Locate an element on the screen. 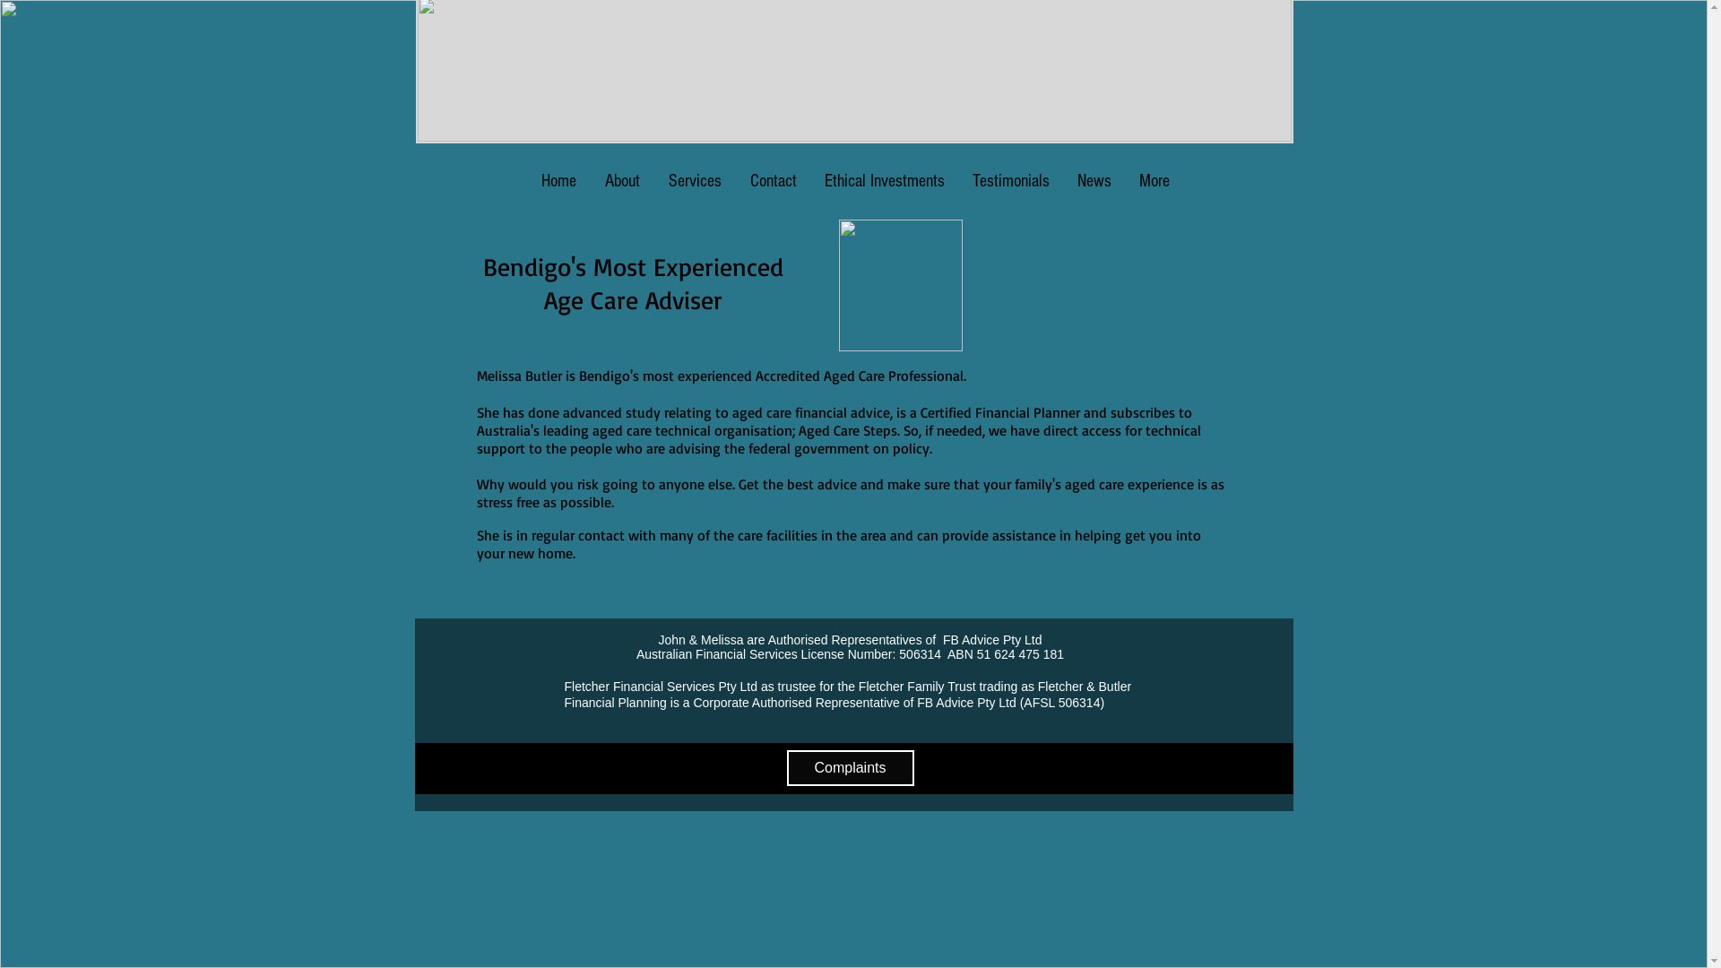  Ethical Investments is located at coordinates (884, 181).